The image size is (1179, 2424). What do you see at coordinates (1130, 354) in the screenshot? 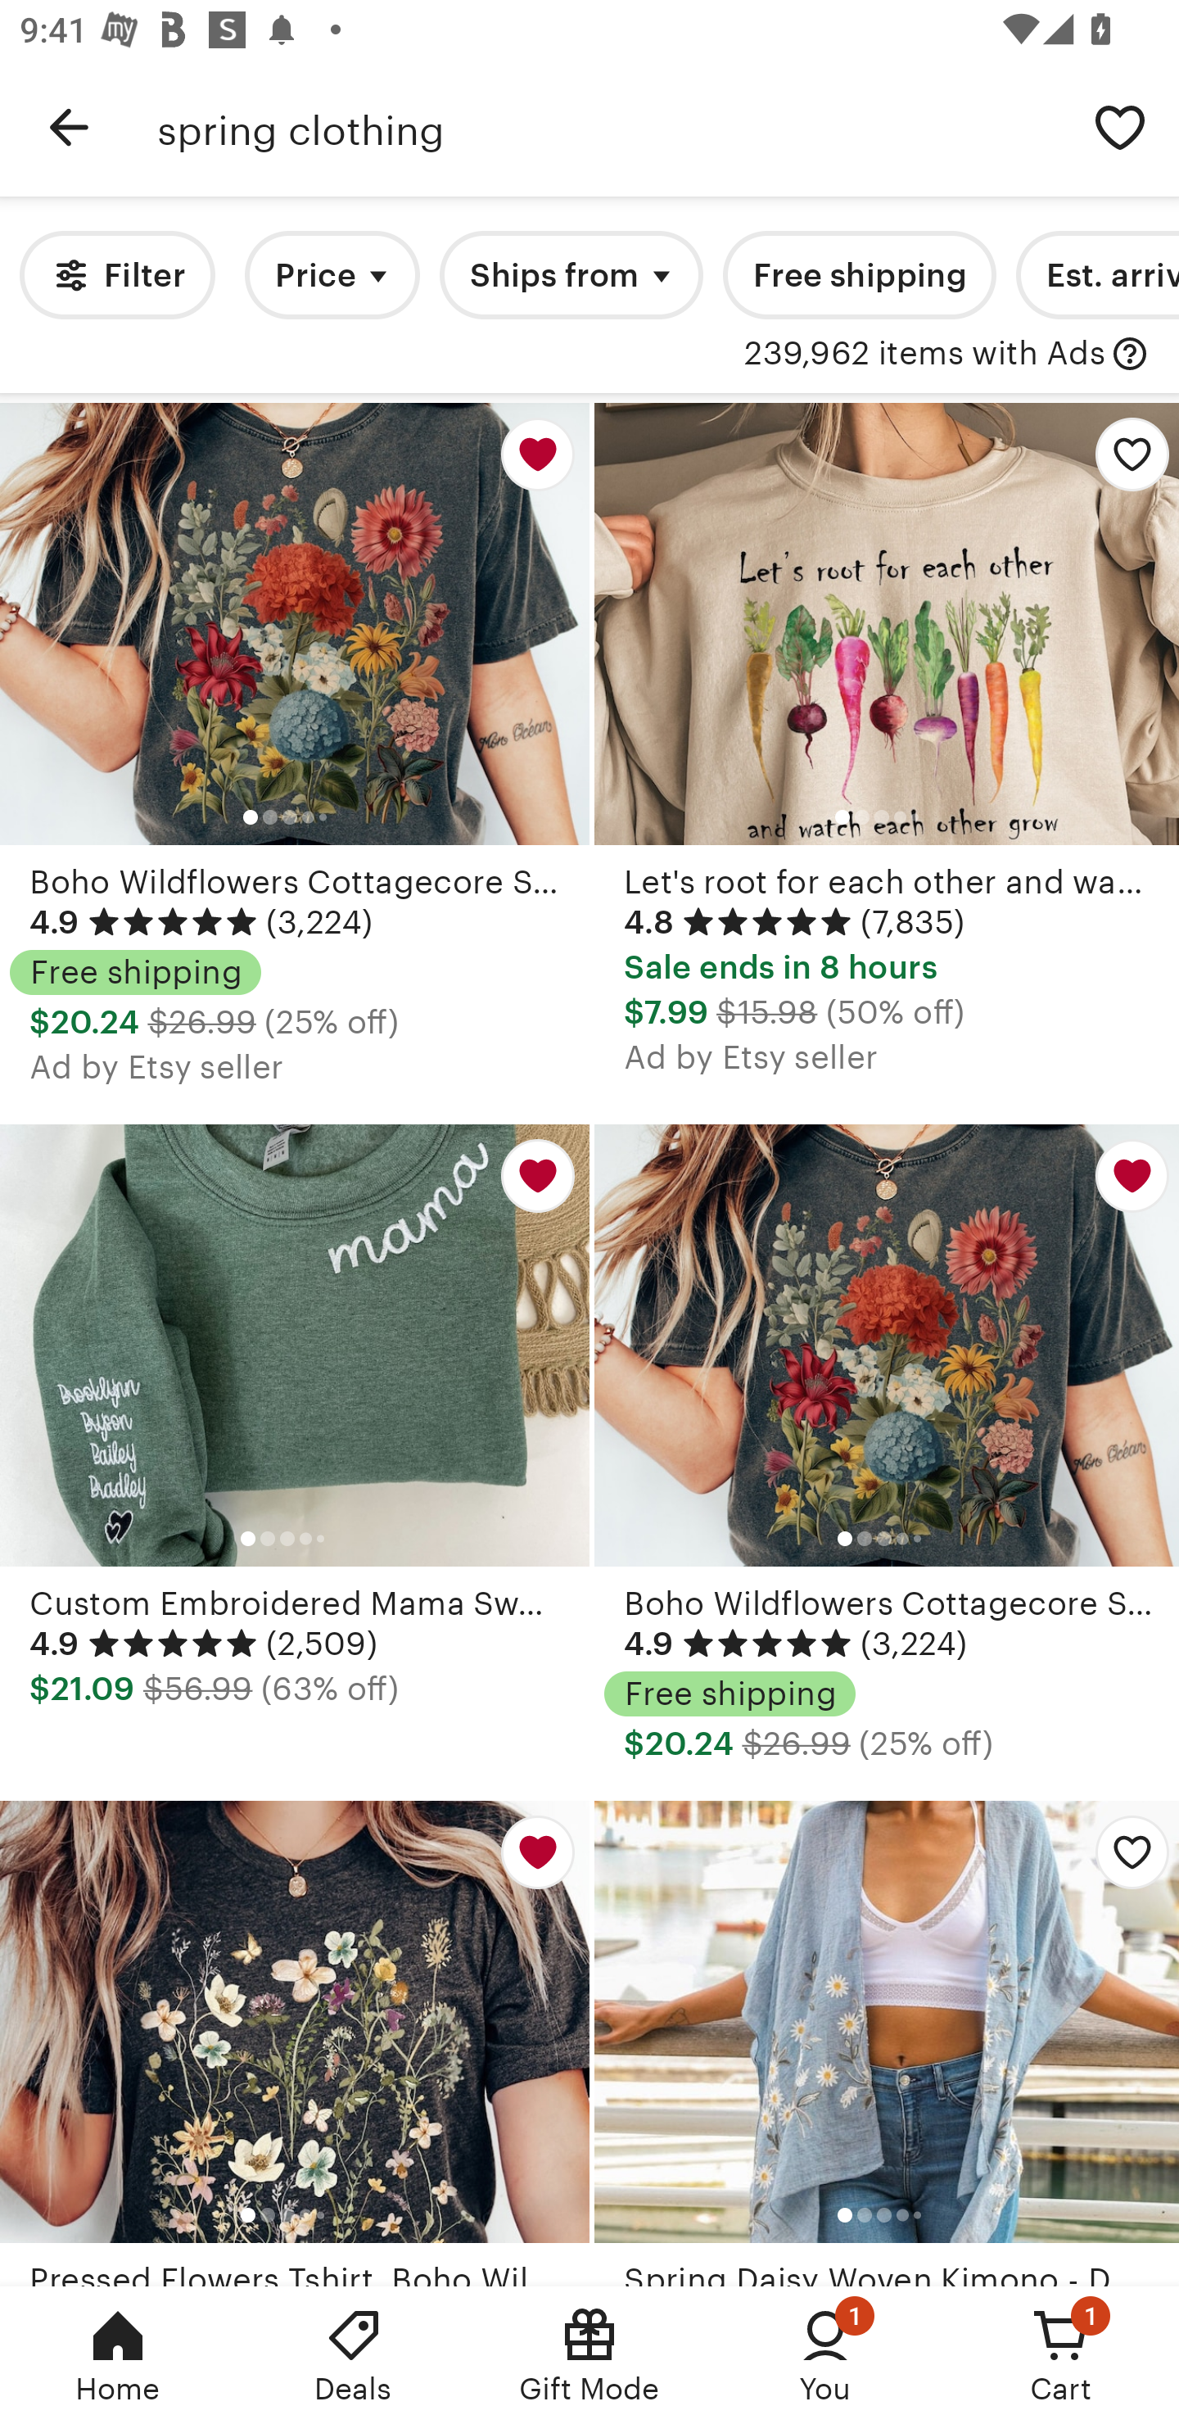
I see `with Ads` at bounding box center [1130, 354].